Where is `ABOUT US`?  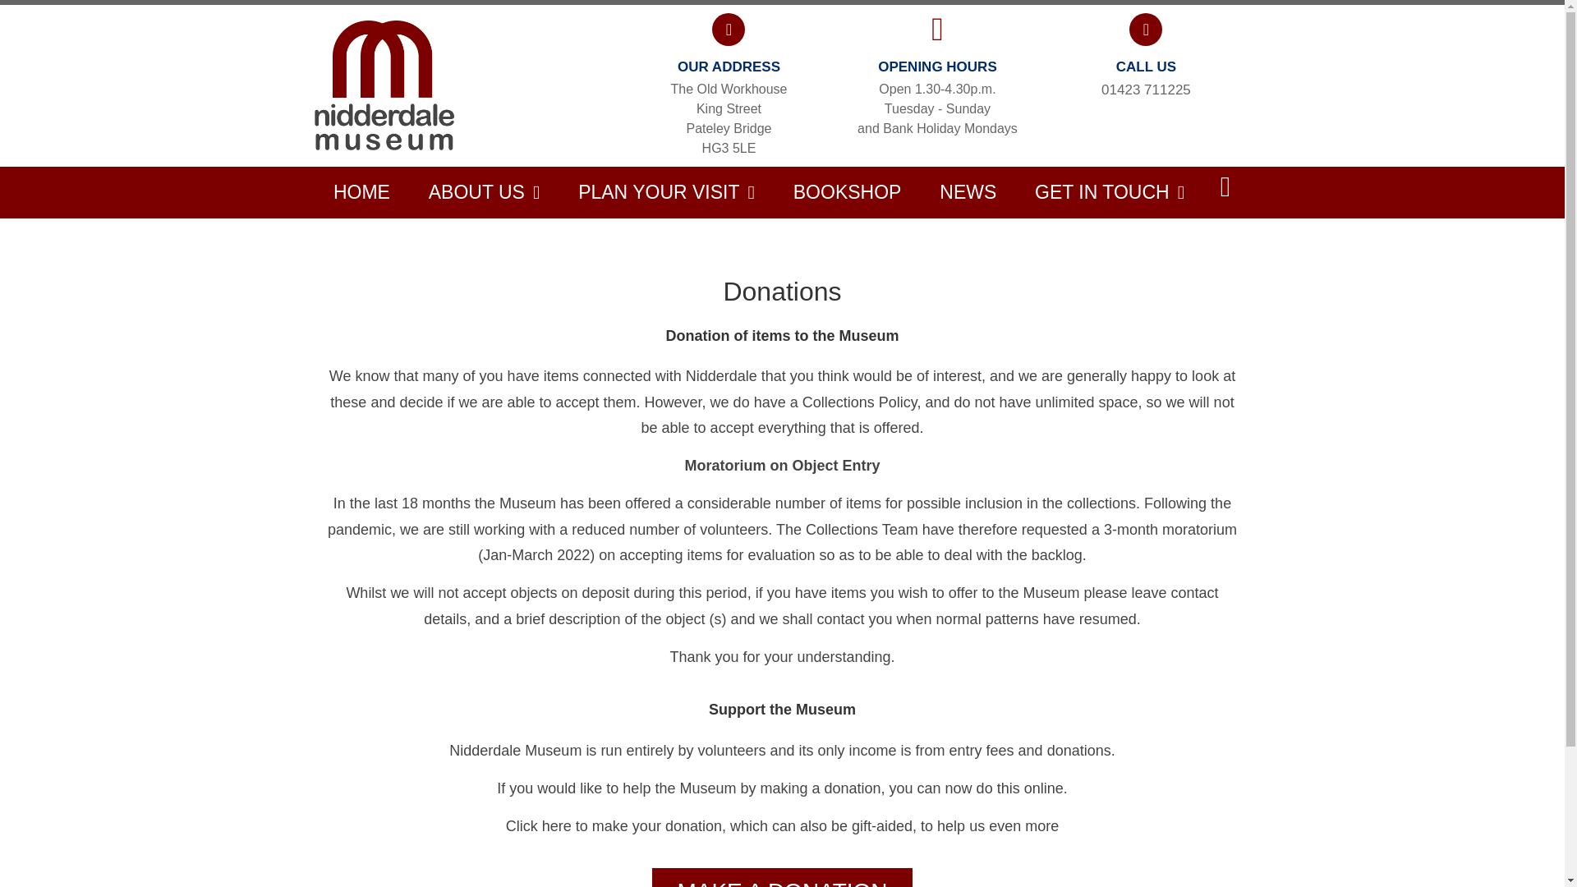
ABOUT US is located at coordinates (483, 192).